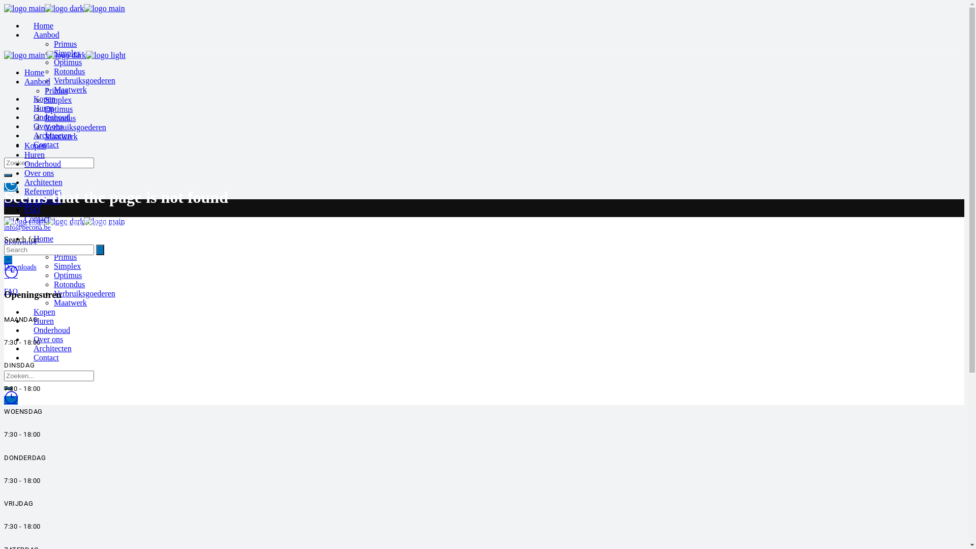 The image size is (976, 549). I want to click on Architecten, so click(43, 182).